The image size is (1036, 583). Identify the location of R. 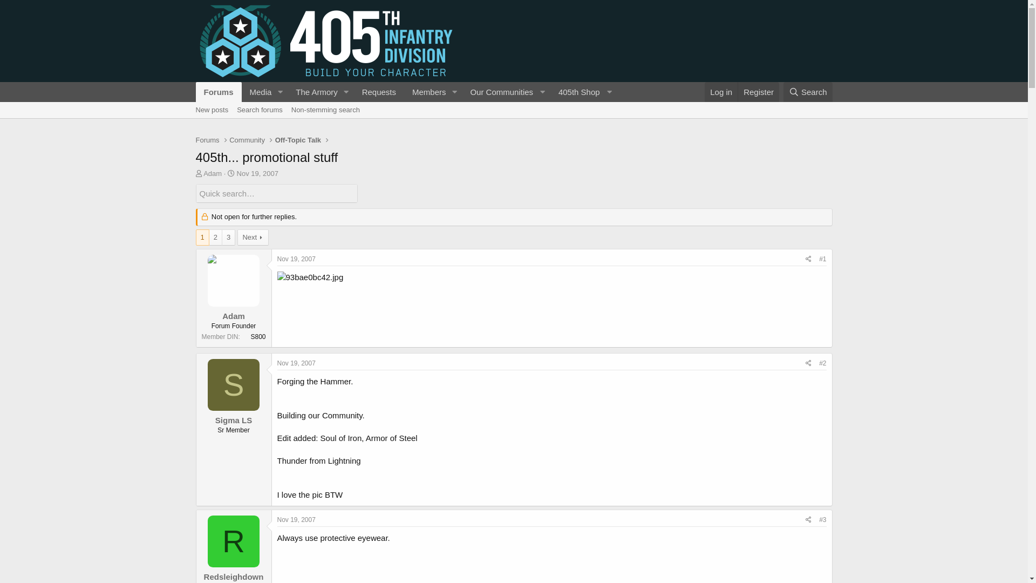
(234, 541).